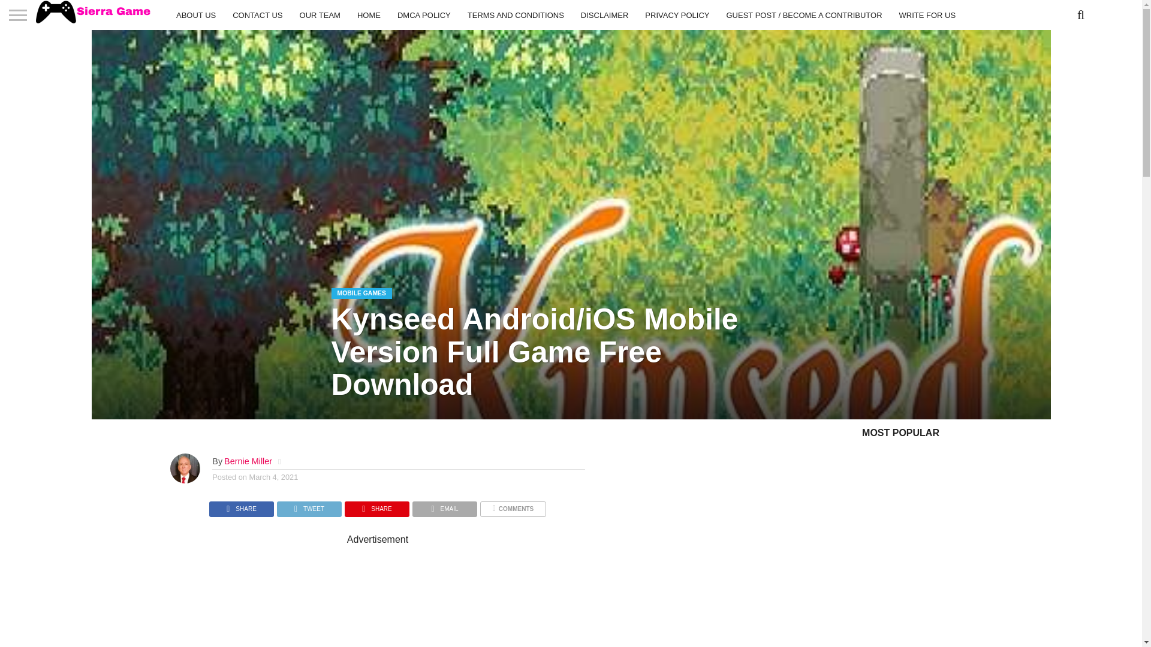 The width and height of the screenshot is (1151, 647). I want to click on TWEET, so click(309, 506).